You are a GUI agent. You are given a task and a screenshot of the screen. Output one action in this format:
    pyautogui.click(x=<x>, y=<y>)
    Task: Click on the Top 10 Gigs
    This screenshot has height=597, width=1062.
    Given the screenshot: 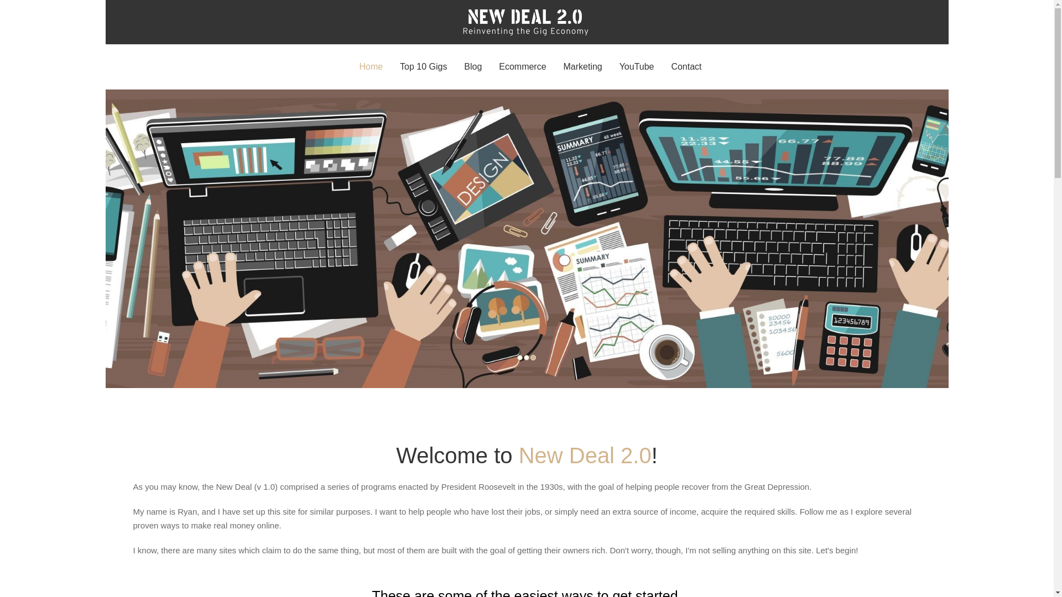 What is the action you would take?
    pyautogui.click(x=423, y=66)
    